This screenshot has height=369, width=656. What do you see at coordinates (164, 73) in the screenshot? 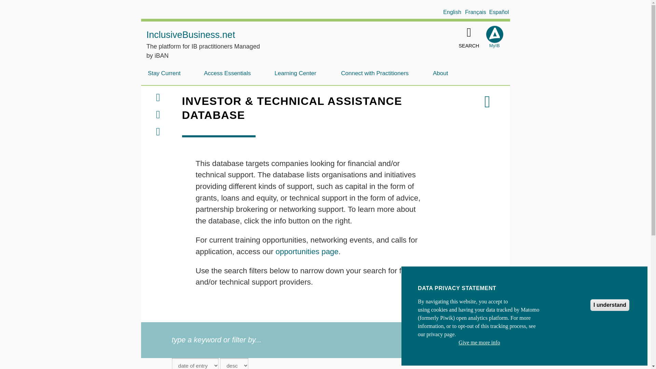
I see `Stay Current` at bounding box center [164, 73].